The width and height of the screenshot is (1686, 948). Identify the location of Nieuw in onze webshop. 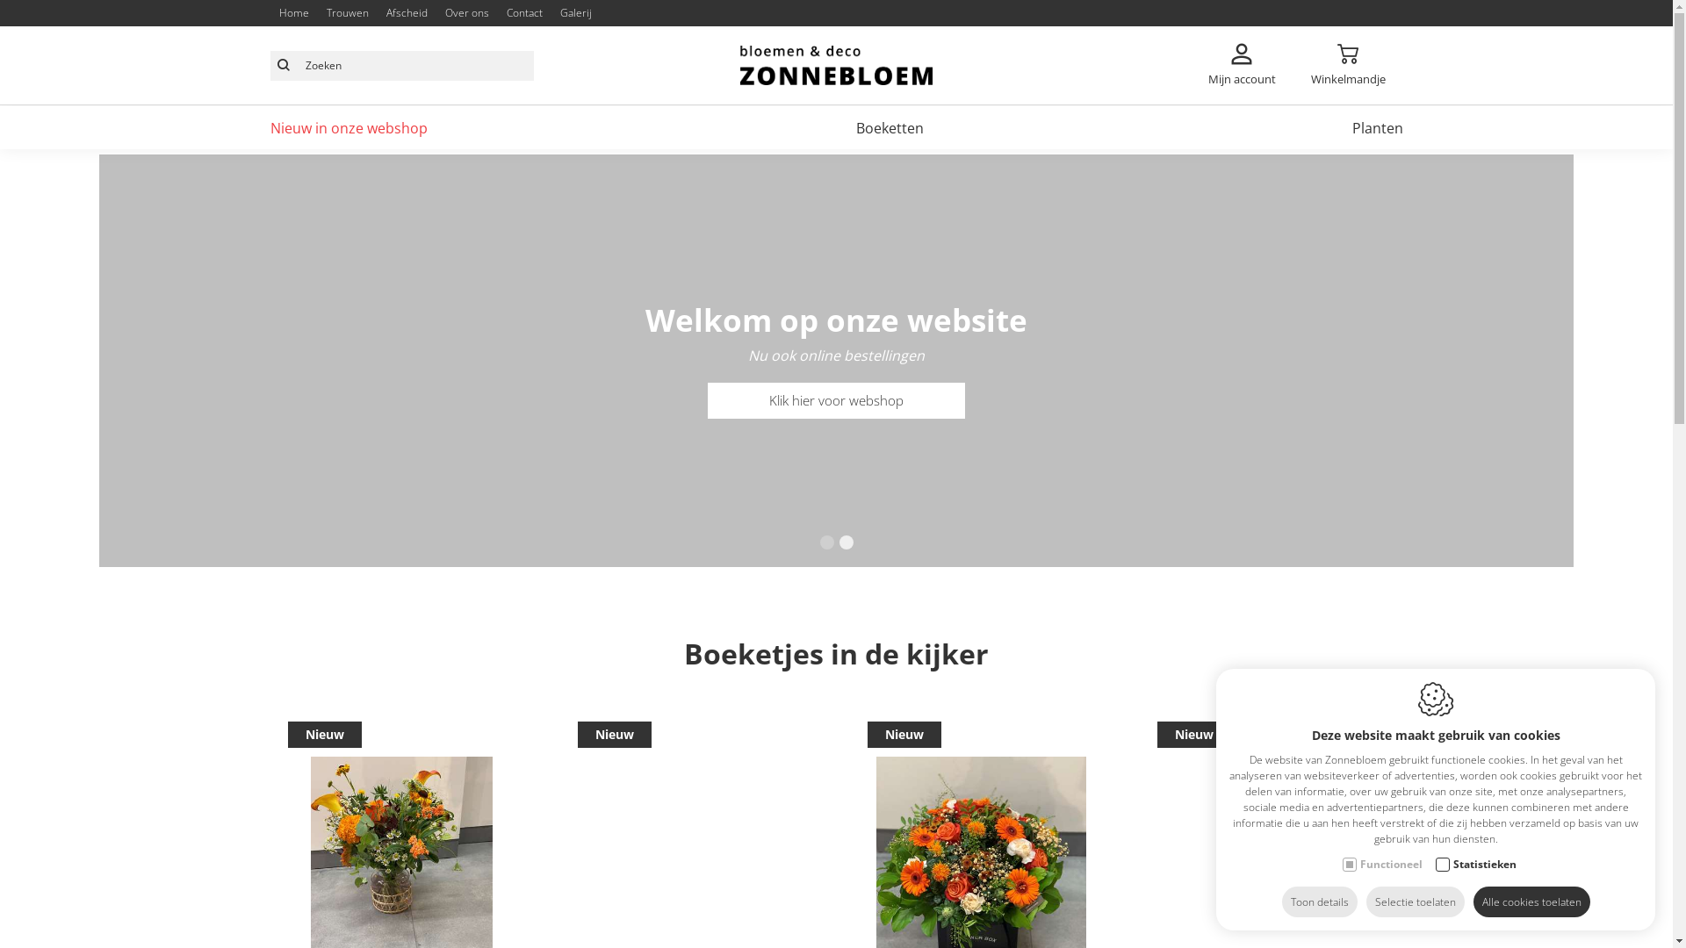
(349, 128).